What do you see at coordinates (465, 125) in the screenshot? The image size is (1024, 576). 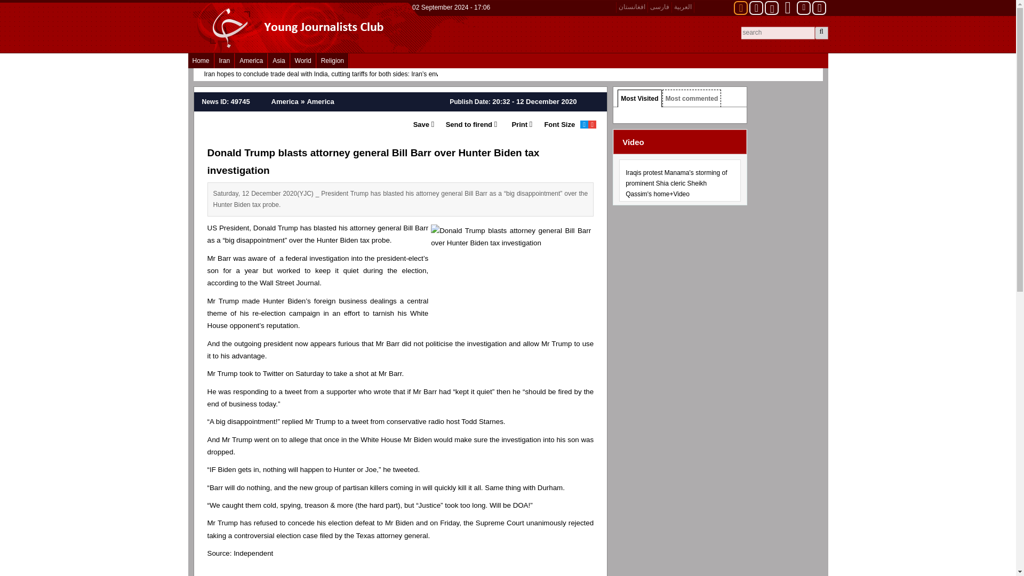 I see `Send to friends` at bounding box center [465, 125].